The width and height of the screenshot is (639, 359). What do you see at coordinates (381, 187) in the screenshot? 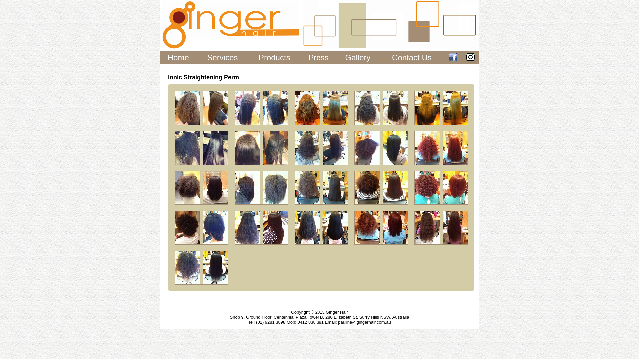
I see `Client 11 - Before & After` at bounding box center [381, 187].